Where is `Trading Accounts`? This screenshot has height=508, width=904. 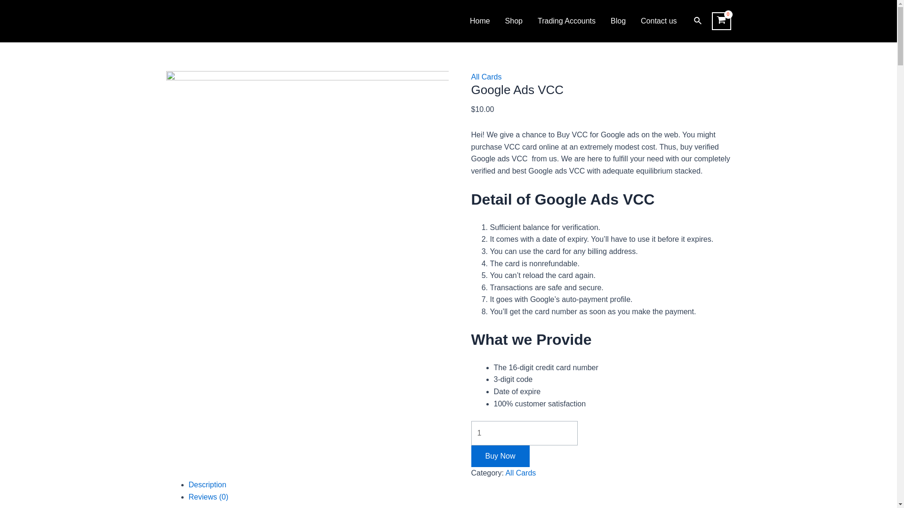 Trading Accounts is located at coordinates (566, 21).